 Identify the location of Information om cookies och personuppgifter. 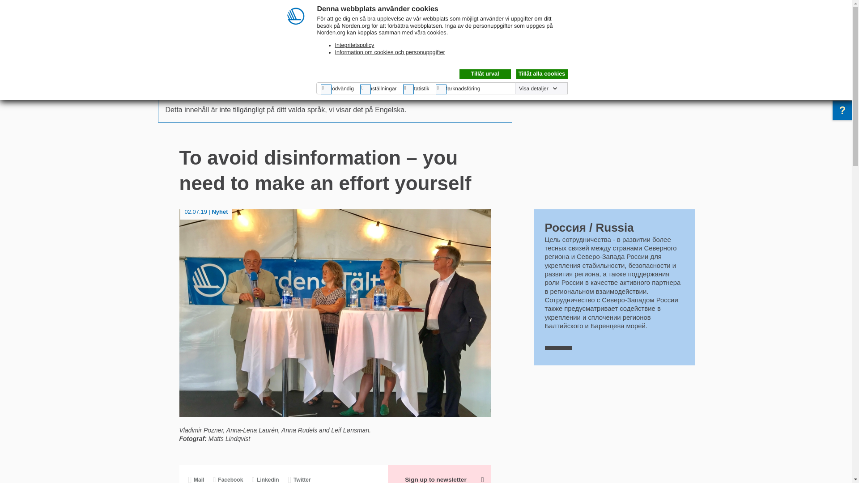
(390, 52).